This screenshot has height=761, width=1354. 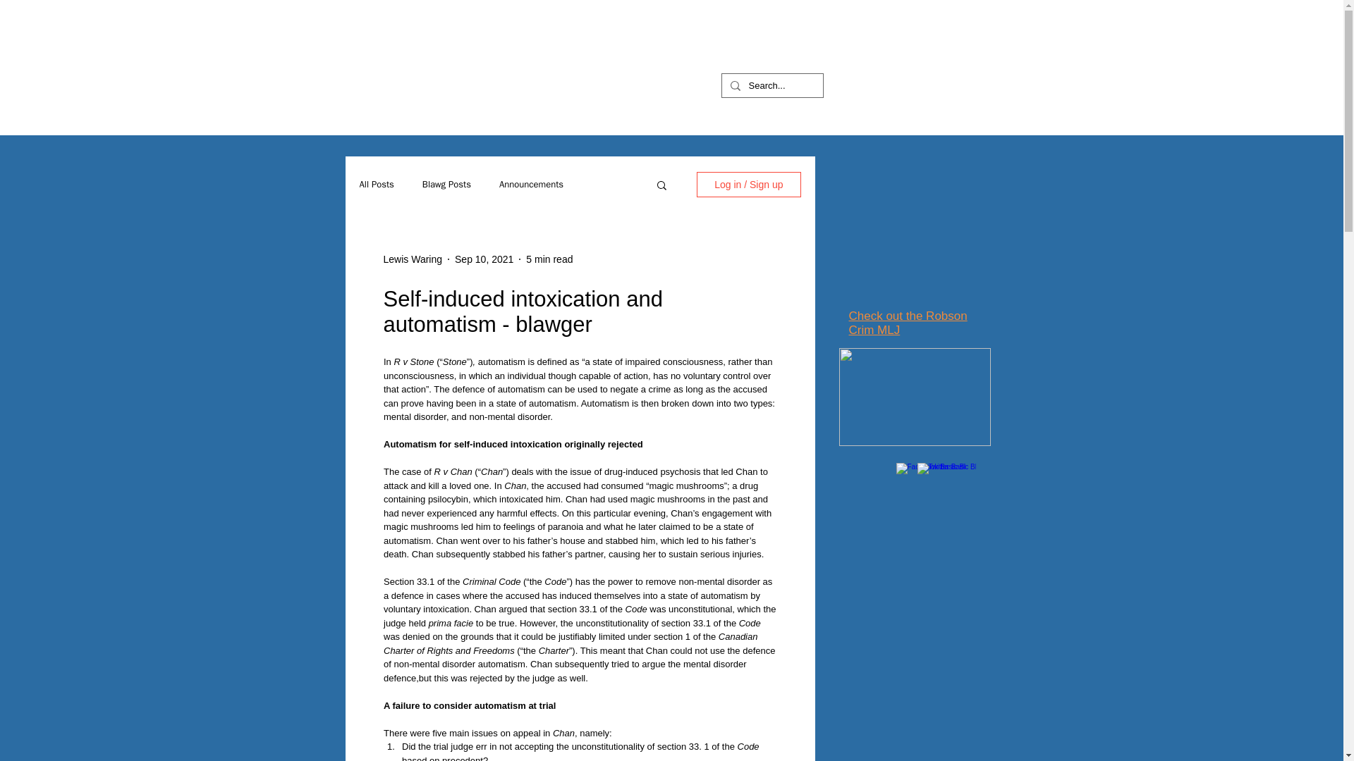 I want to click on Sep 10, 2021, so click(x=484, y=259).